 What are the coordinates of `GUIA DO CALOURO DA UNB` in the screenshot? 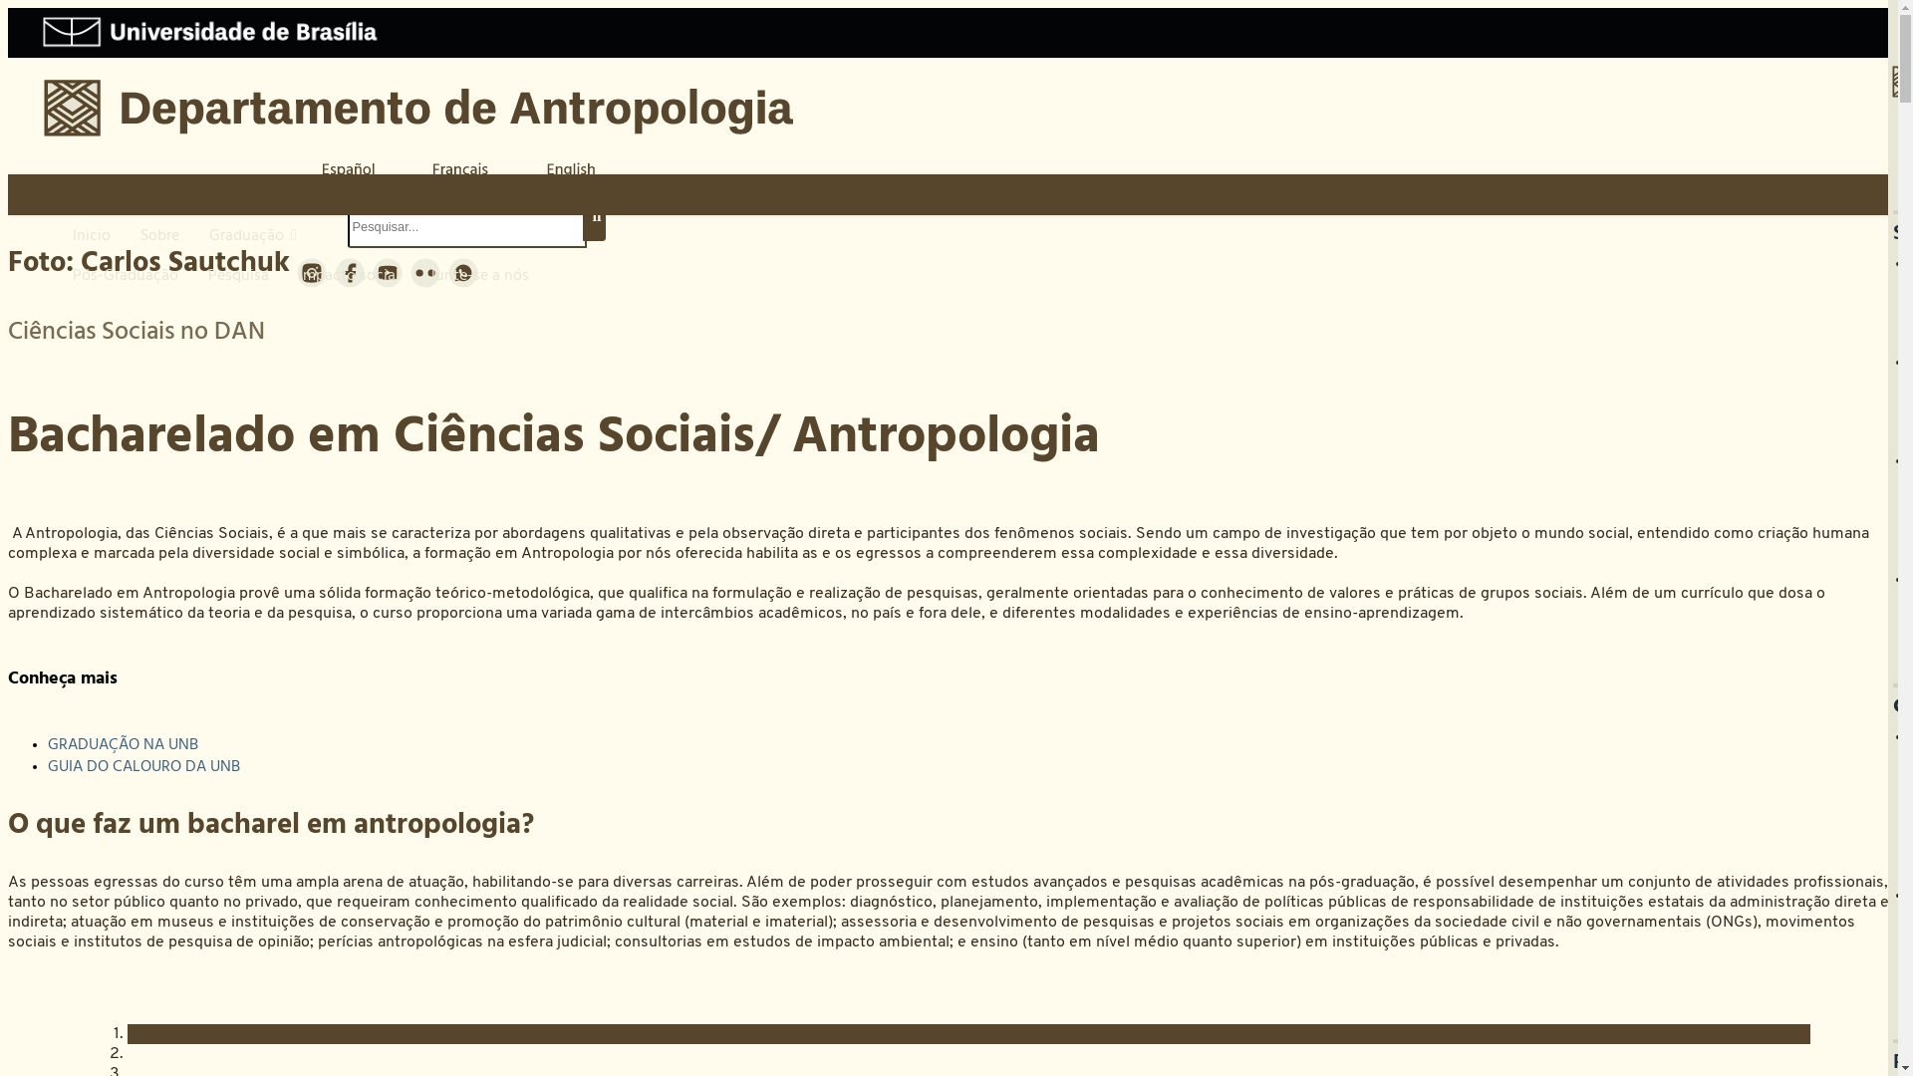 It's located at (143, 766).